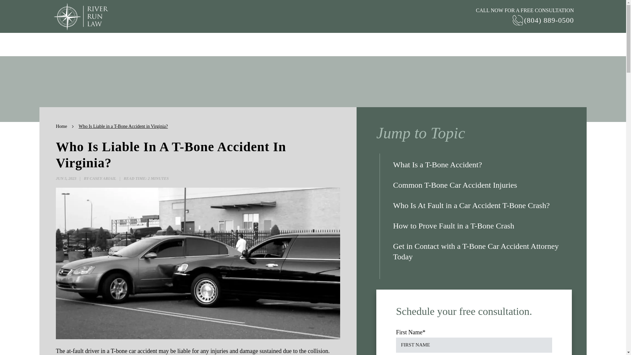  I want to click on Home, so click(61, 126).